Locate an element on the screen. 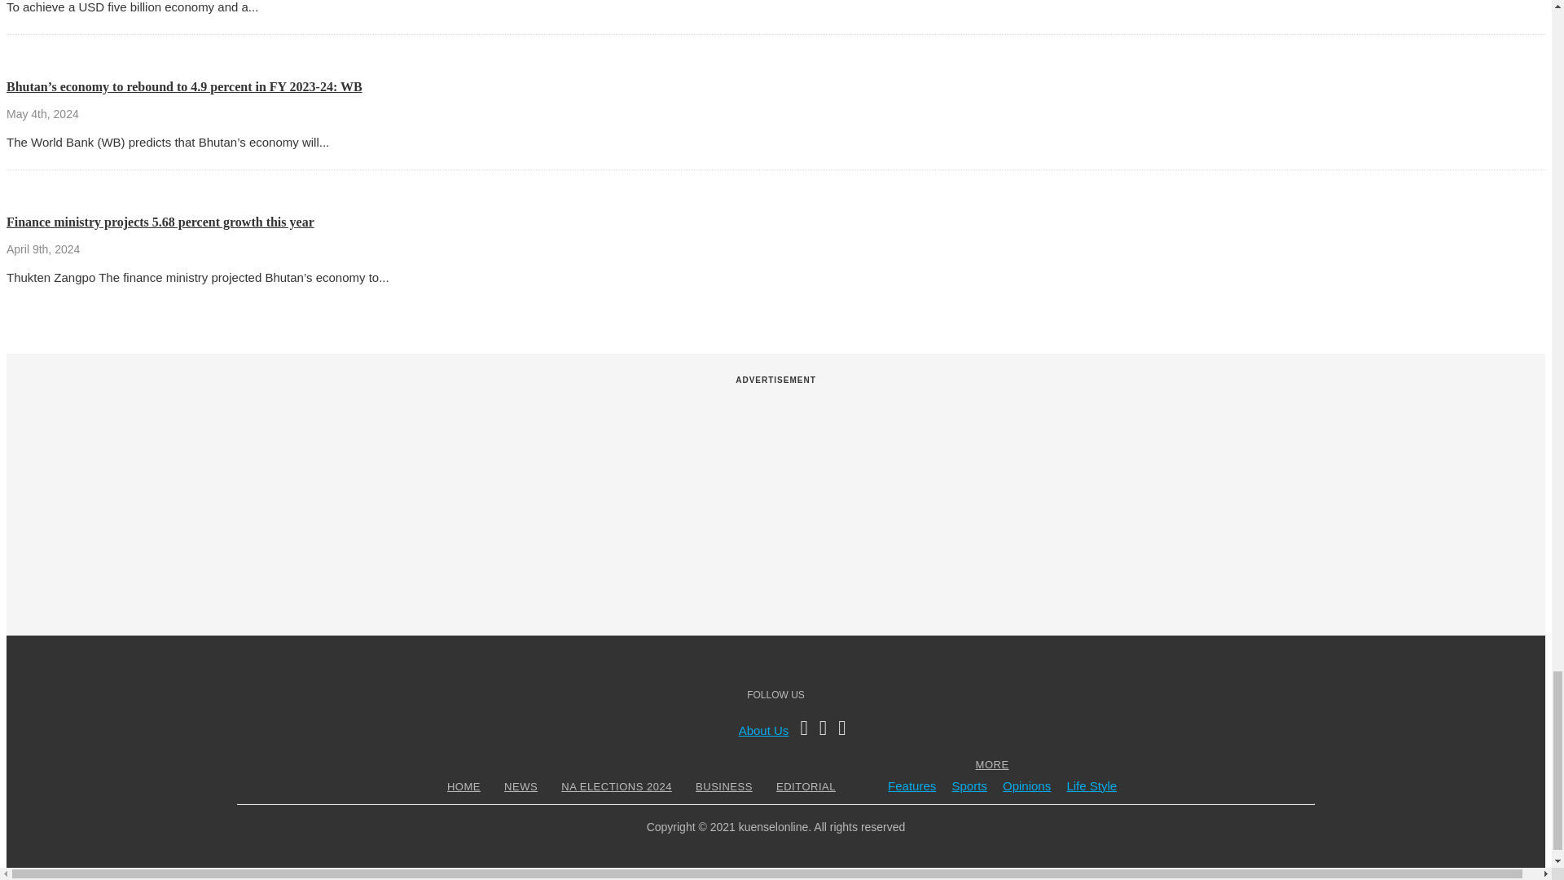  About Us is located at coordinates (764, 730).